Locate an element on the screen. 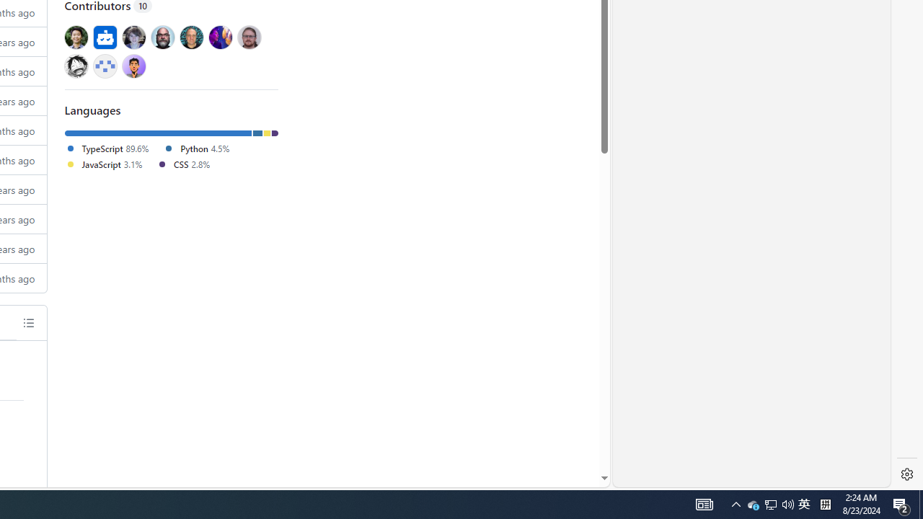 The height and width of the screenshot is (519, 923). Class: mb-2 mr-2 is located at coordinates (133, 66).